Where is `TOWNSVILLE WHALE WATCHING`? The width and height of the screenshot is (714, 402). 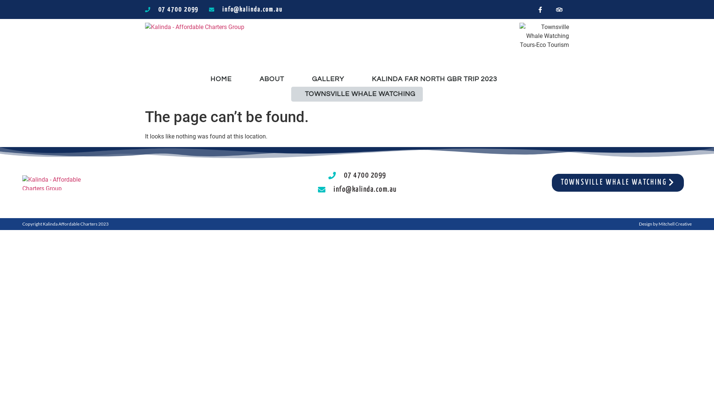 TOWNSVILLE WHALE WATCHING is located at coordinates (618, 183).